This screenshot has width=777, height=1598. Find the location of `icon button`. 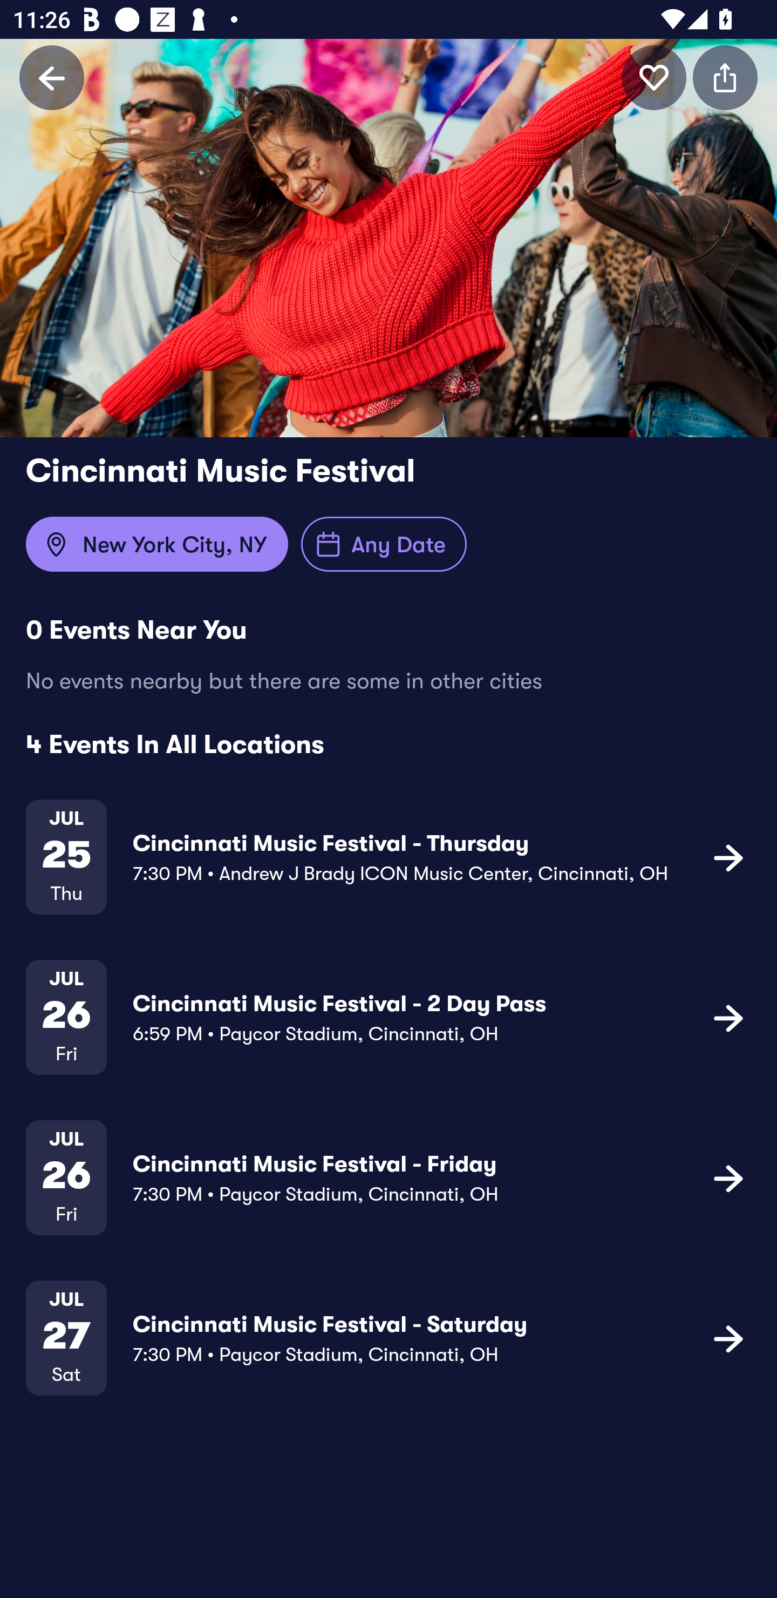

icon button is located at coordinates (725, 77).